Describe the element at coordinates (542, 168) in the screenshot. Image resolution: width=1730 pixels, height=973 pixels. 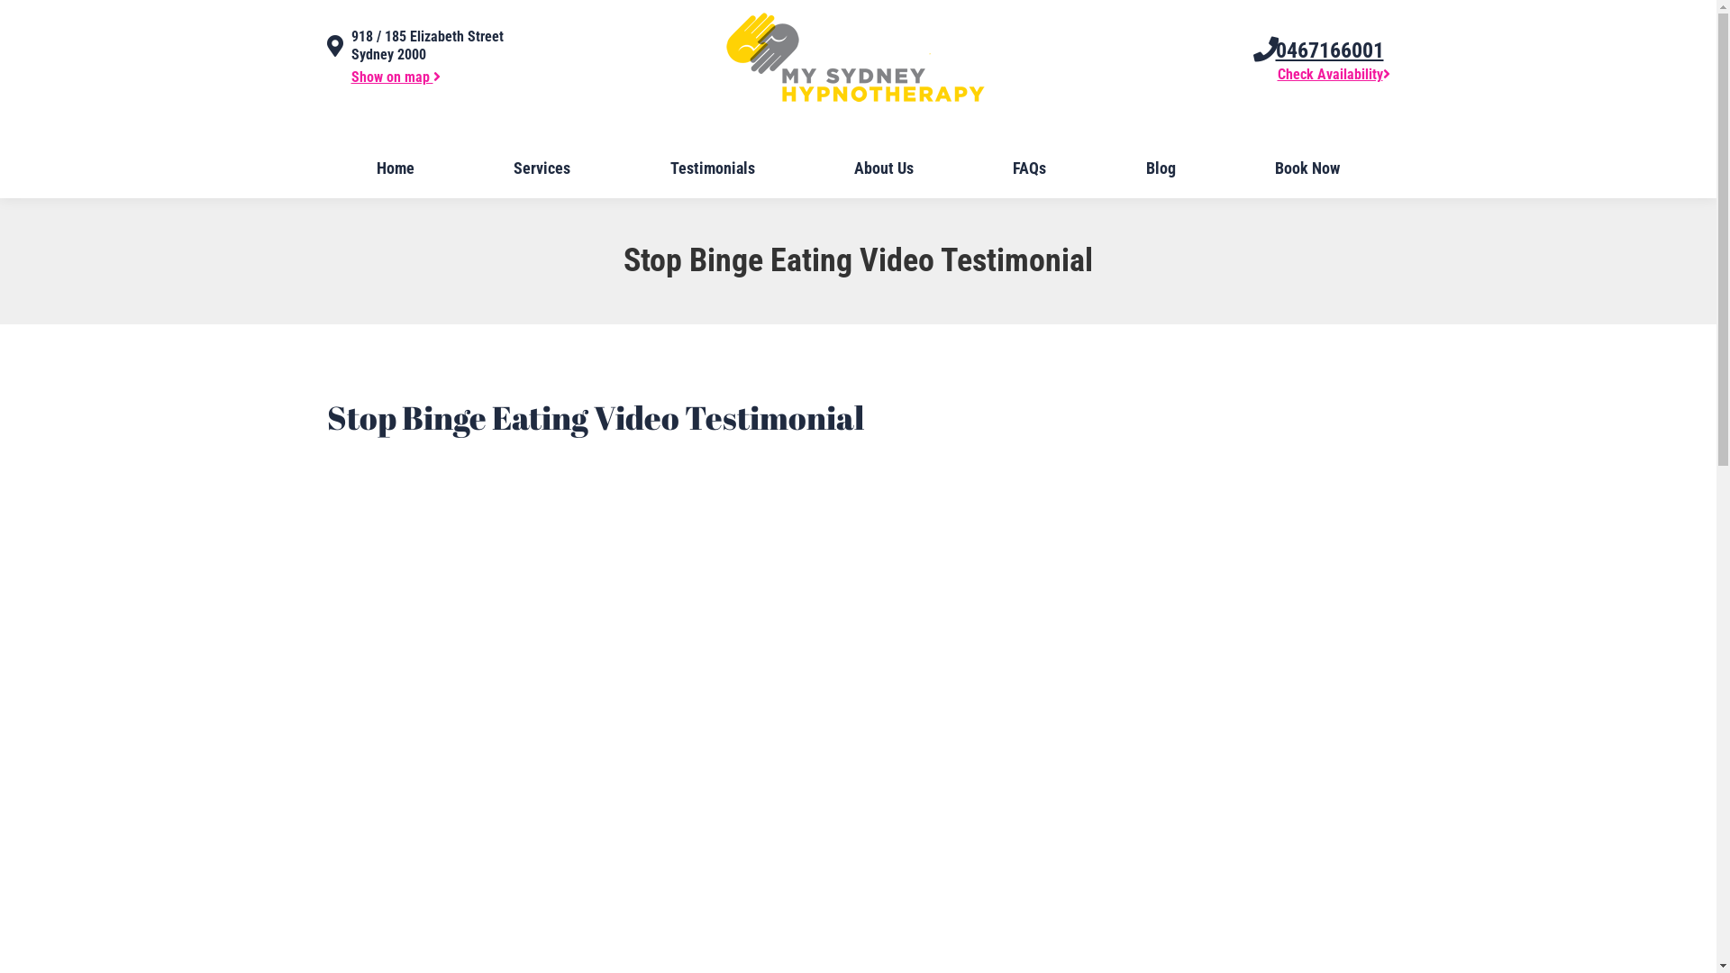
I see `Services` at that location.